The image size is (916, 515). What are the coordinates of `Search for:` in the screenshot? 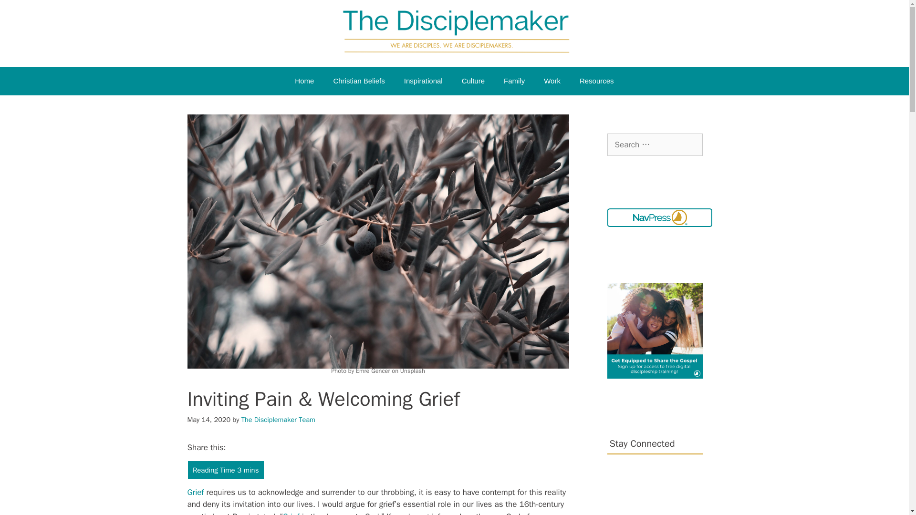 It's located at (655, 145).